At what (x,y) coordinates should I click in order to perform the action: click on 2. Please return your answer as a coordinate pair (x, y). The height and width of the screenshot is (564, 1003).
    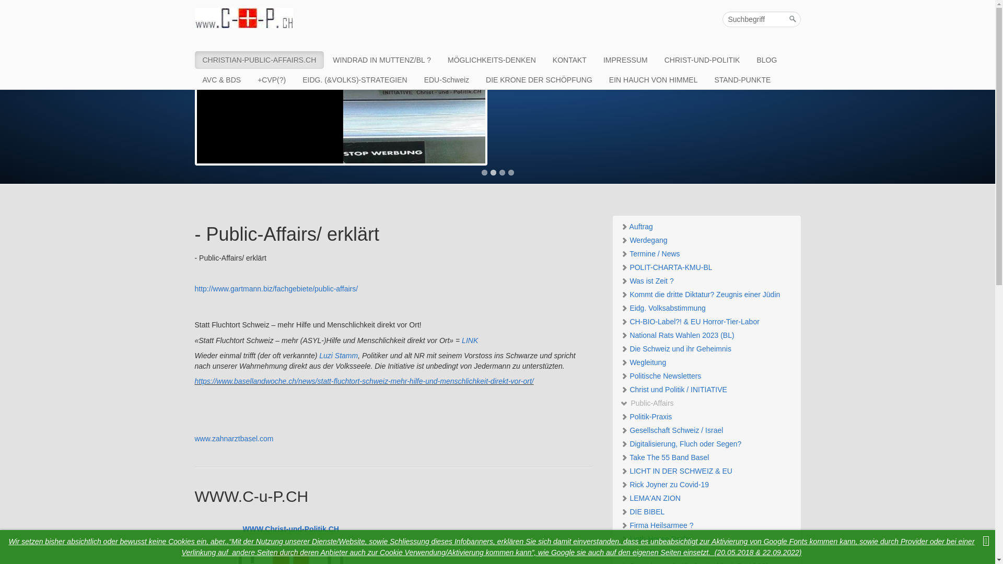
    Looking at the image, I should click on (493, 172).